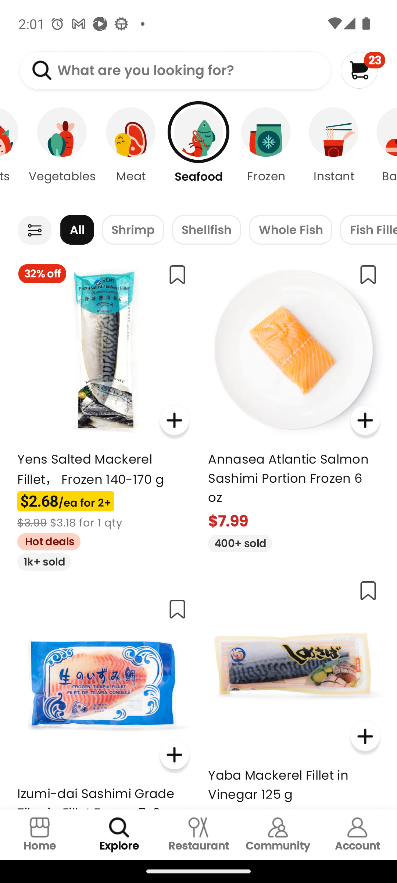  Describe the element at coordinates (45, 540) in the screenshot. I see `Hot deals` at that location.